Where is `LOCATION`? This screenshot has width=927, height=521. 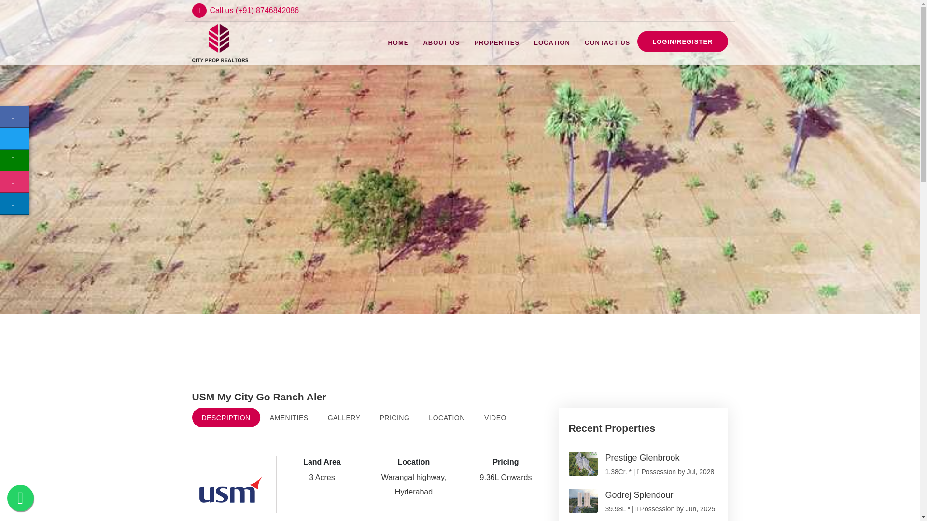 LOCATION is located at coordinates (447, 417).